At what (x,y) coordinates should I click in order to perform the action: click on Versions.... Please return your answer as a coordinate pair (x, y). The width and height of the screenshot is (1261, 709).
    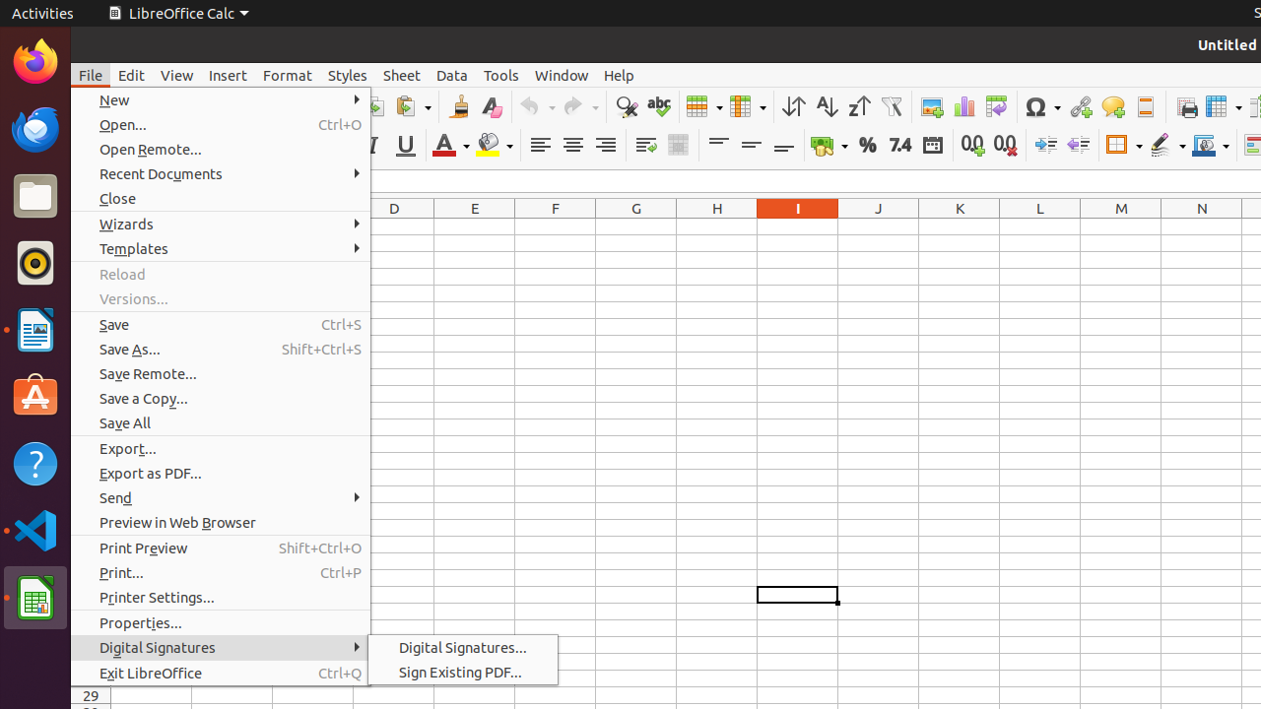
    Looking at the image, I should click on (221, 299).